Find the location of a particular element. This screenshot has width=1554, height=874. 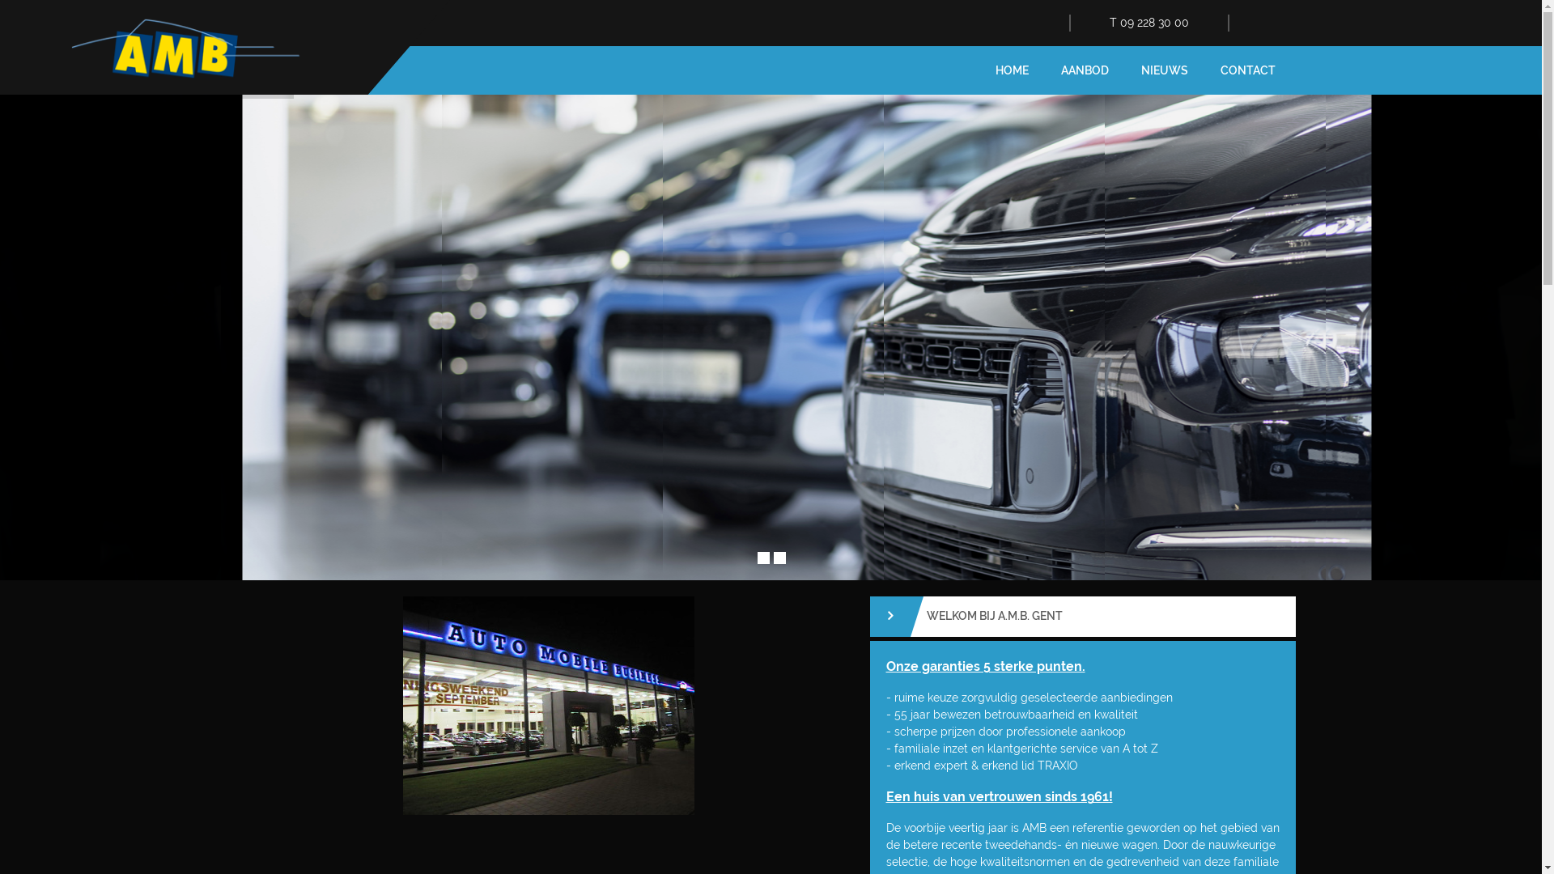

HOME is located at coordinates (1012, 70).